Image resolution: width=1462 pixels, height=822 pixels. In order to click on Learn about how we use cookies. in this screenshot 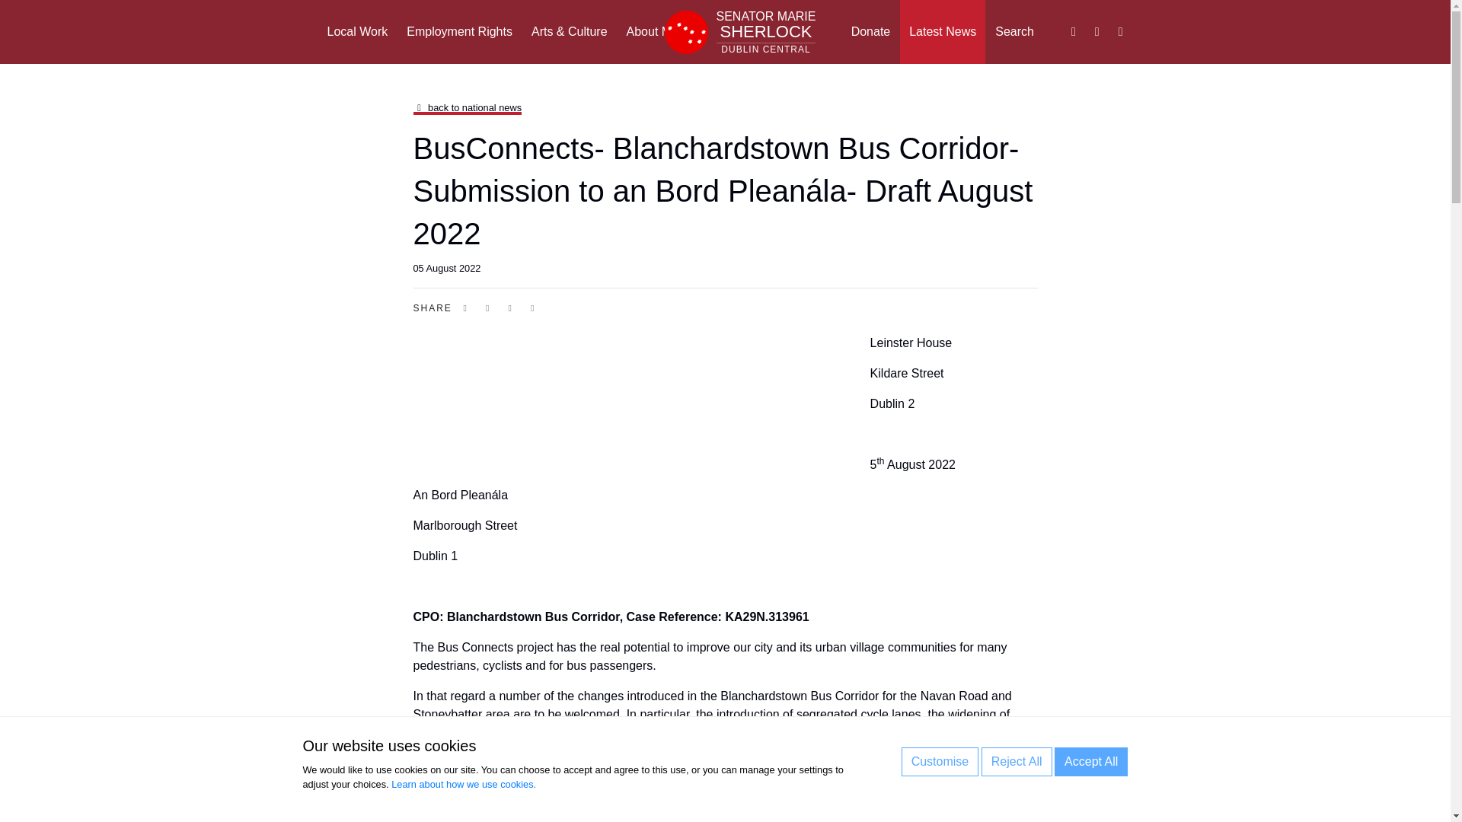, I will do `click(464, 784)`.